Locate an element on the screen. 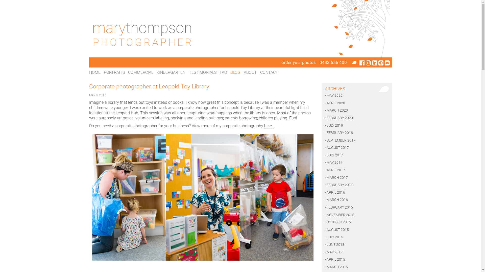 The height and width of the screenshot is (272, 485). FEBRUARY 2016 is located at coordinates (357, 208).